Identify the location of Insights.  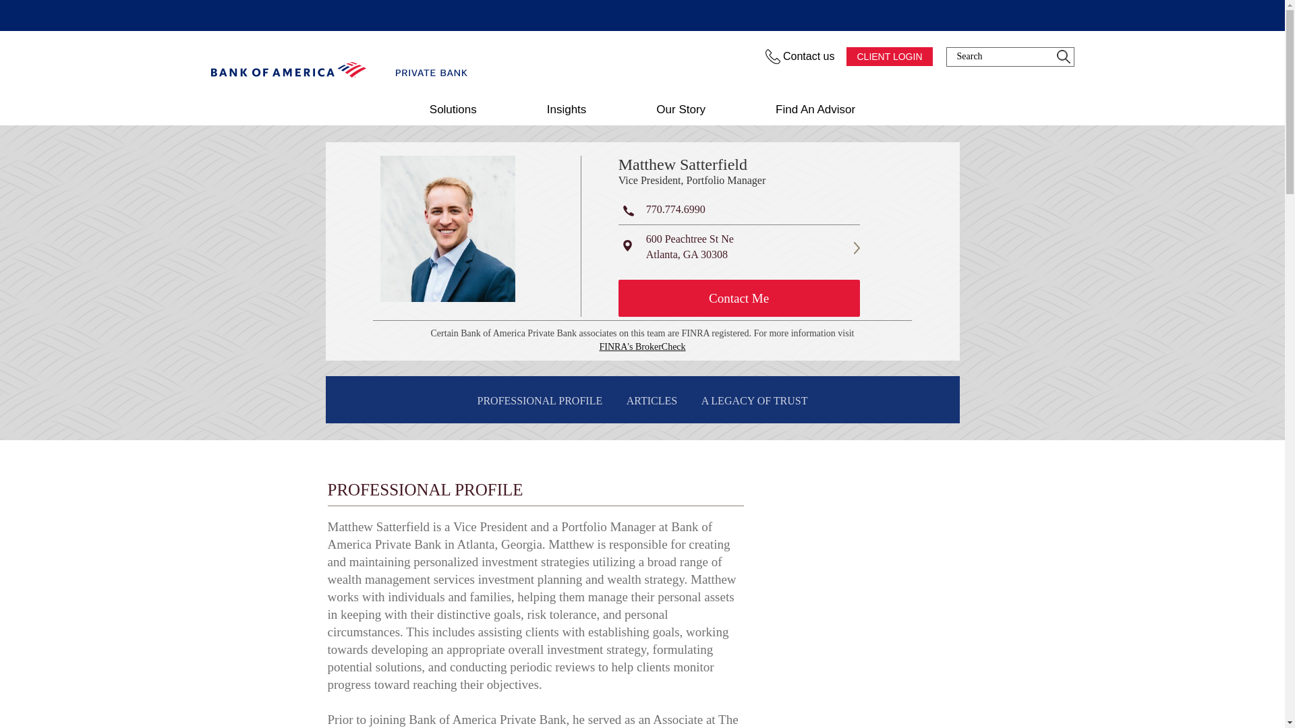
(567, 109).